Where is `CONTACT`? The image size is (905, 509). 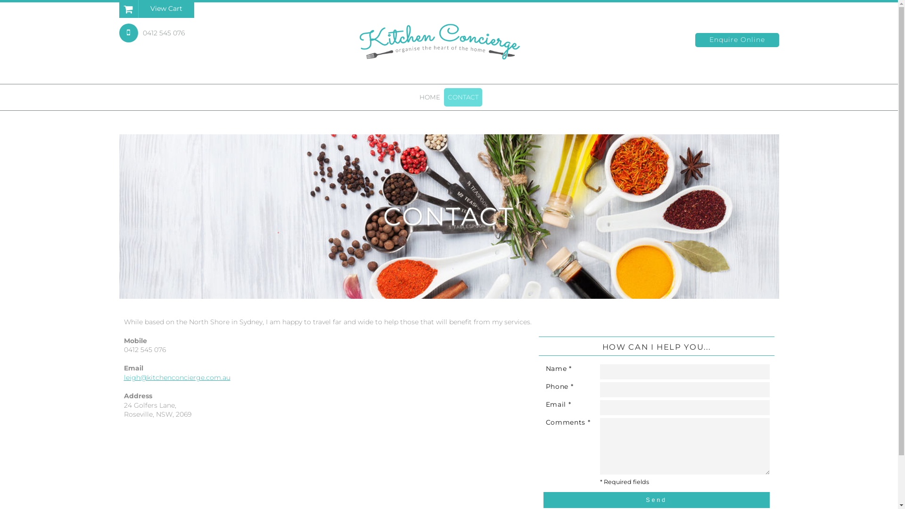
CONTACT is located at coordinates (449, 217).